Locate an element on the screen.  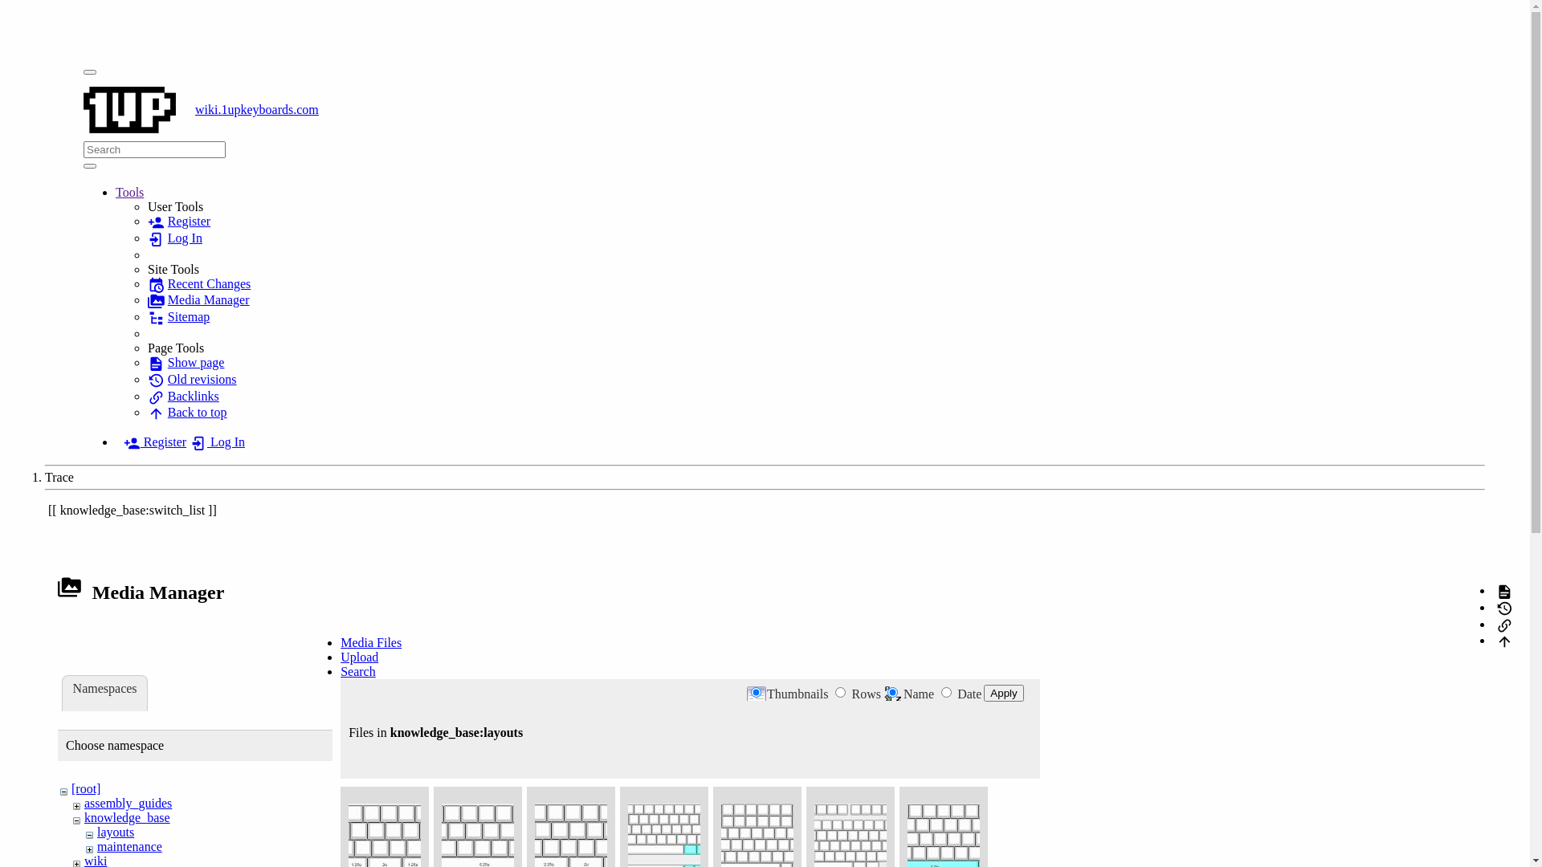
knowledge_base is located at coordinates (127, 817).